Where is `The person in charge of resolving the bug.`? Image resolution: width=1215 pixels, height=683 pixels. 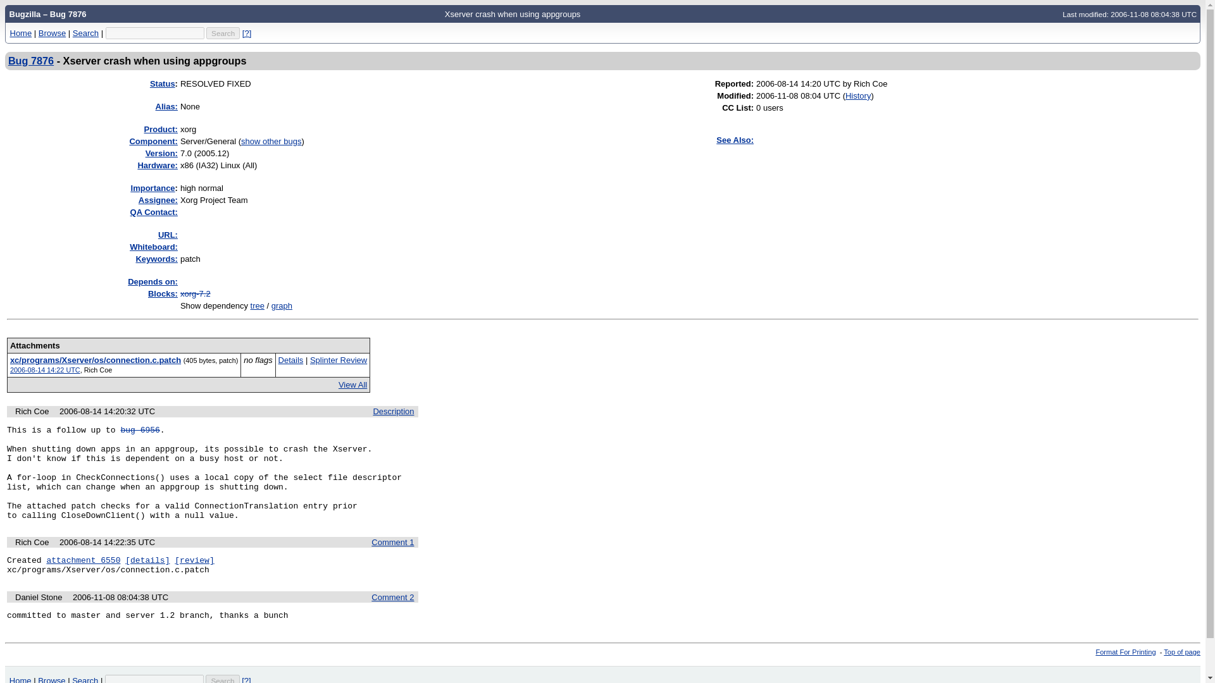 The person in charge of resolving the bug. is located at coordinates (158, 200).